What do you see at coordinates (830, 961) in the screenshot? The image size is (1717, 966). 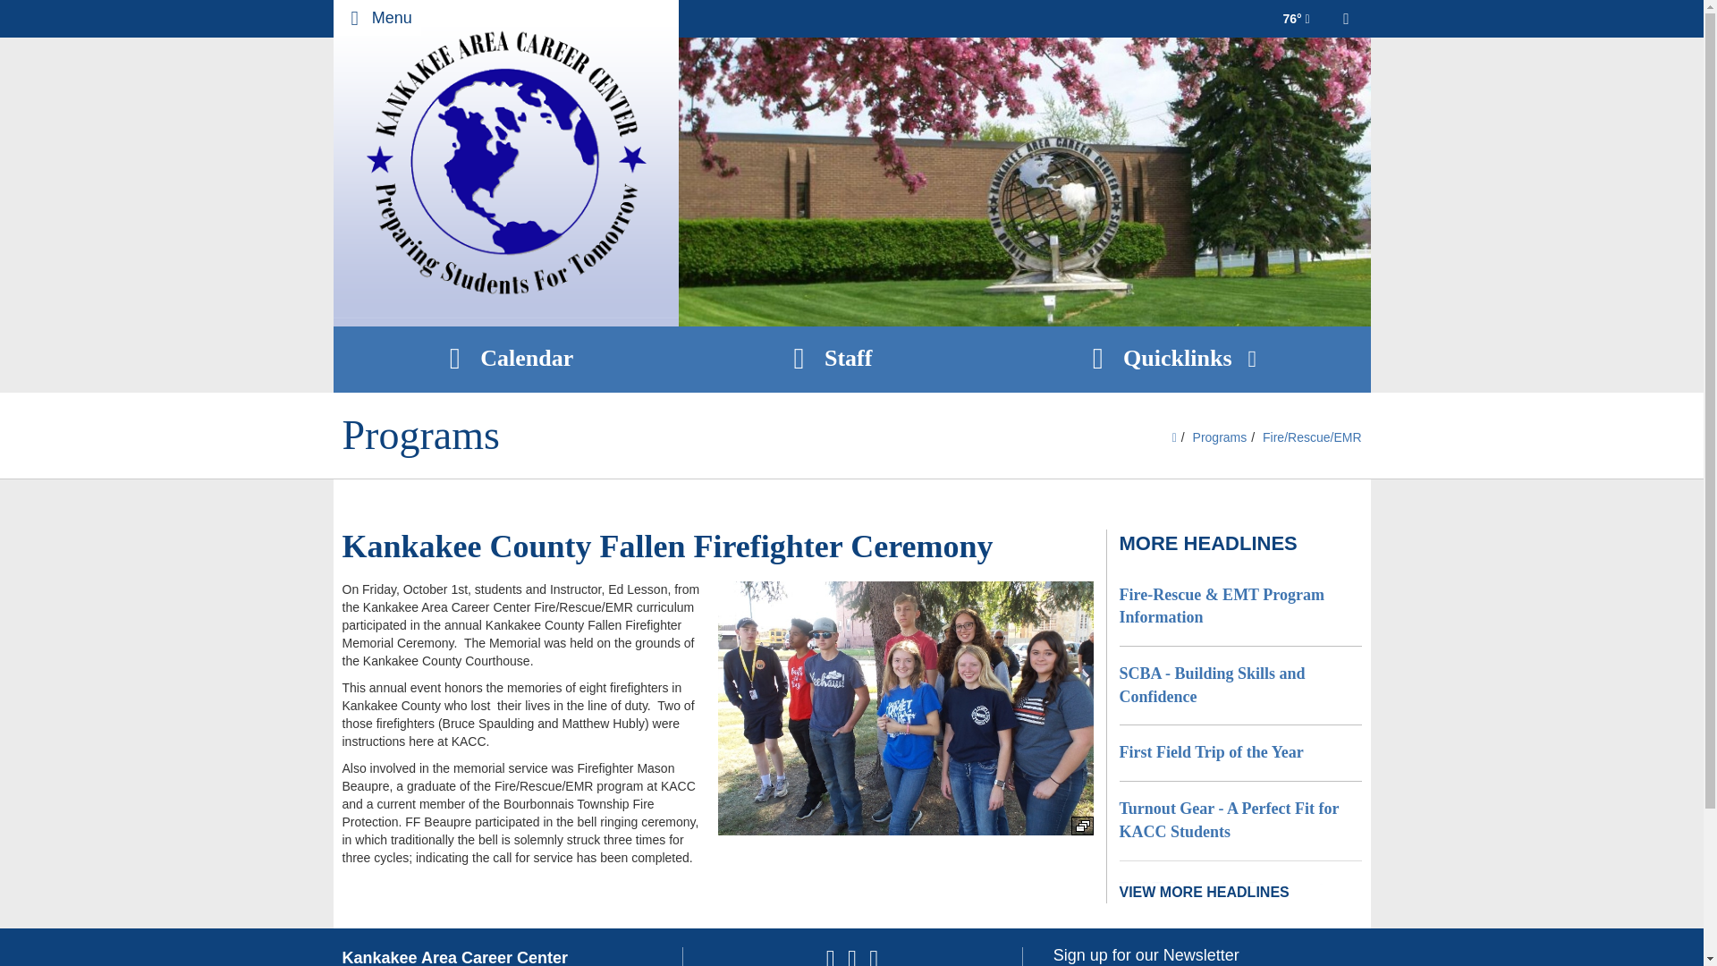 I see `Like us on Facebook` at bounding box center [830, 961].